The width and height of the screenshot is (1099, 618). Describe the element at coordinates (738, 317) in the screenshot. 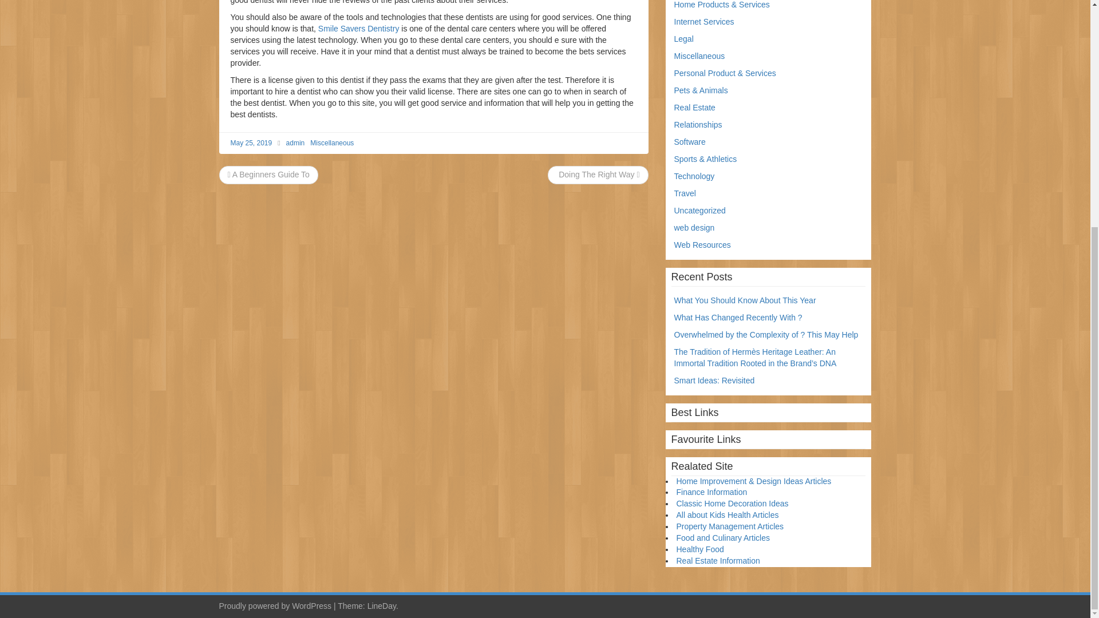

I see `What Has Changed Recently With ?` at that location.